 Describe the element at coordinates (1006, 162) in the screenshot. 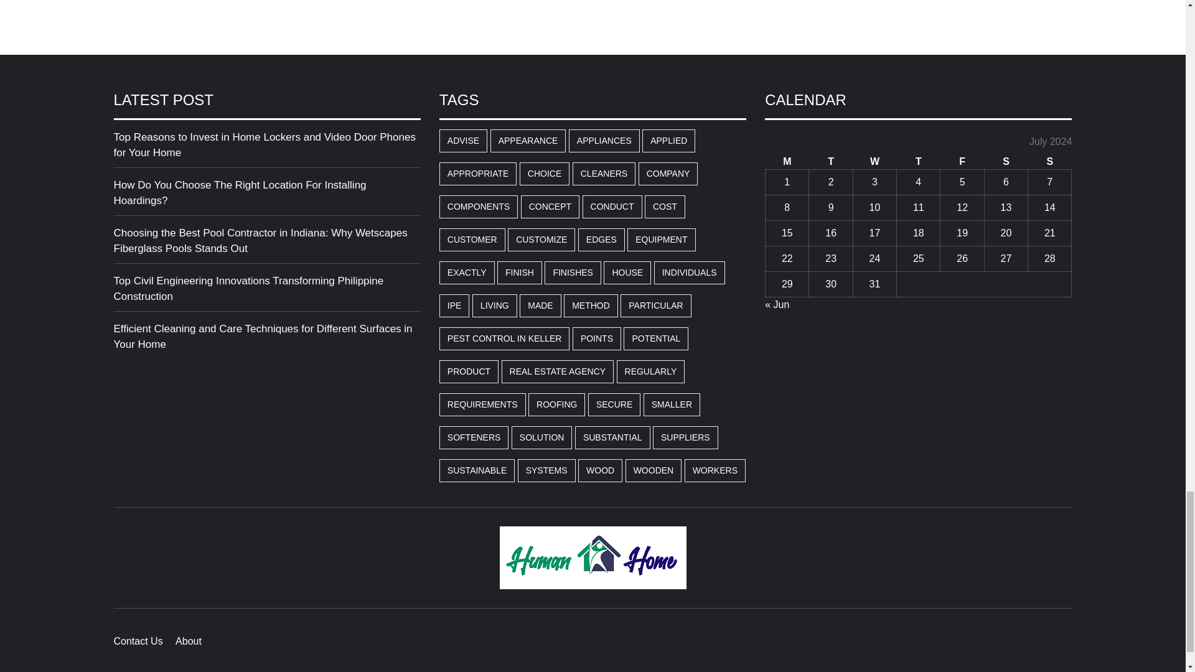

I see `Saturday` at that location.